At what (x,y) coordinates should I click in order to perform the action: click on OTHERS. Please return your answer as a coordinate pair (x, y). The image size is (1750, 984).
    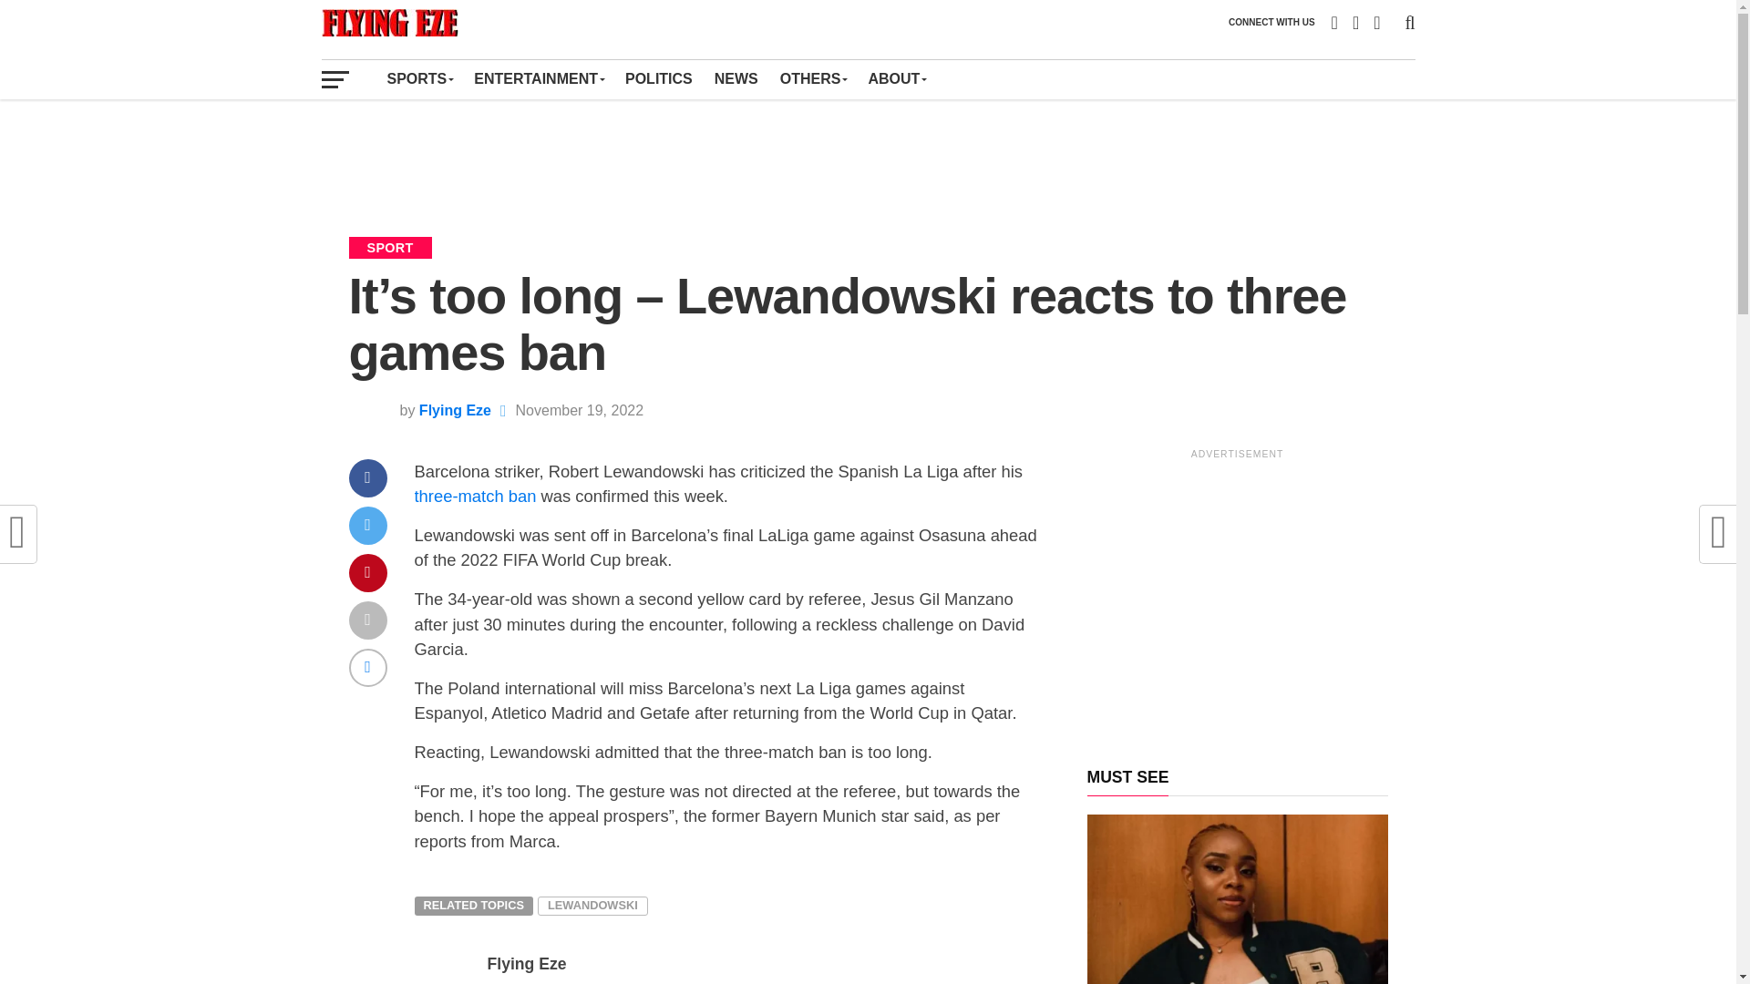
    Looking at the image, I should click on (813, 78).